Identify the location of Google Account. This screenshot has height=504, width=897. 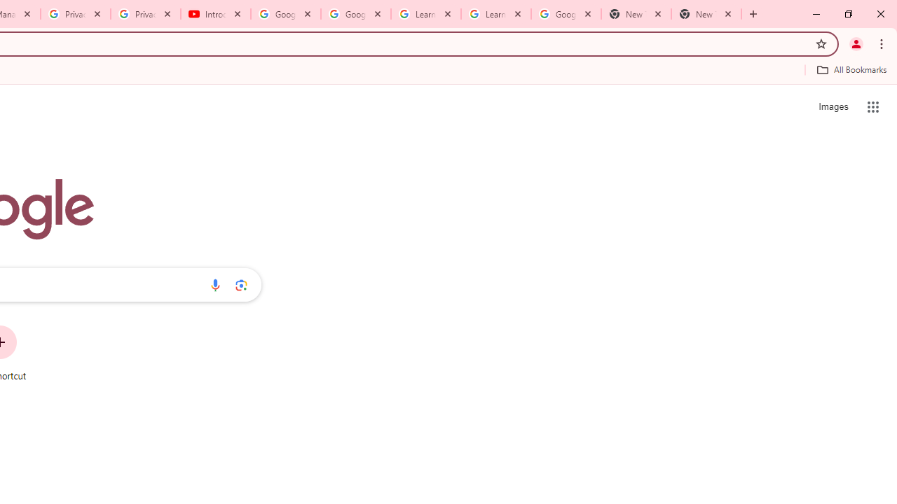
(566, 14).